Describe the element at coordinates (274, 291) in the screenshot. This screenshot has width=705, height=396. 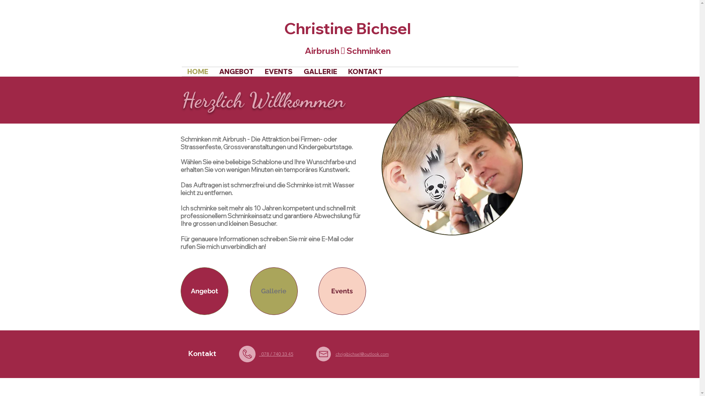
I see `Gallerie` at that location.